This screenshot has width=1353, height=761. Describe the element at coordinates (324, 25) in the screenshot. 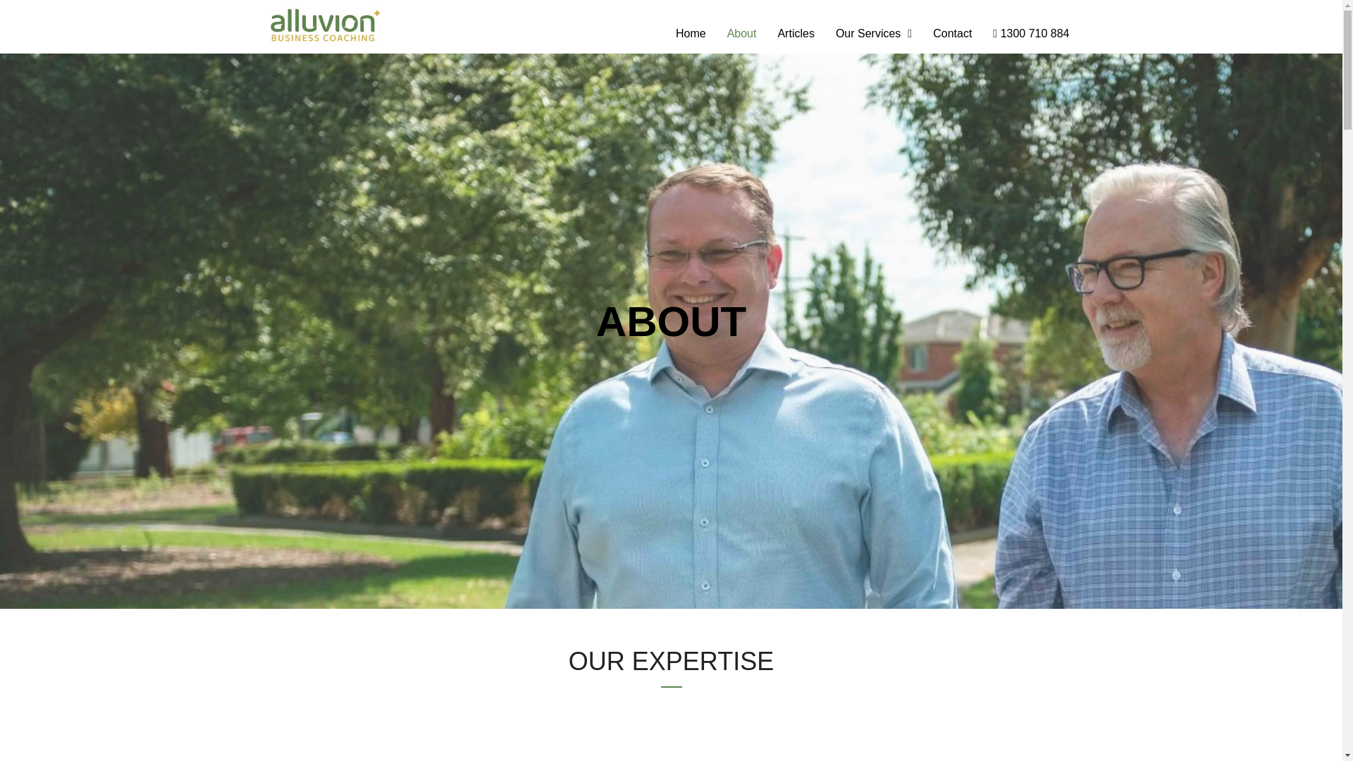

I see `Alluvion Business Coaching Logo 01` at that location.